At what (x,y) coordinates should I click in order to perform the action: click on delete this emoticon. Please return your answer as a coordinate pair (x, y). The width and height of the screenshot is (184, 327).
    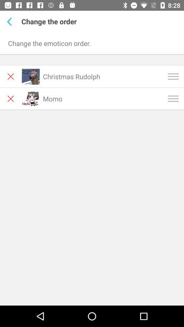
    Looking at the image, I should click on (11, 76).